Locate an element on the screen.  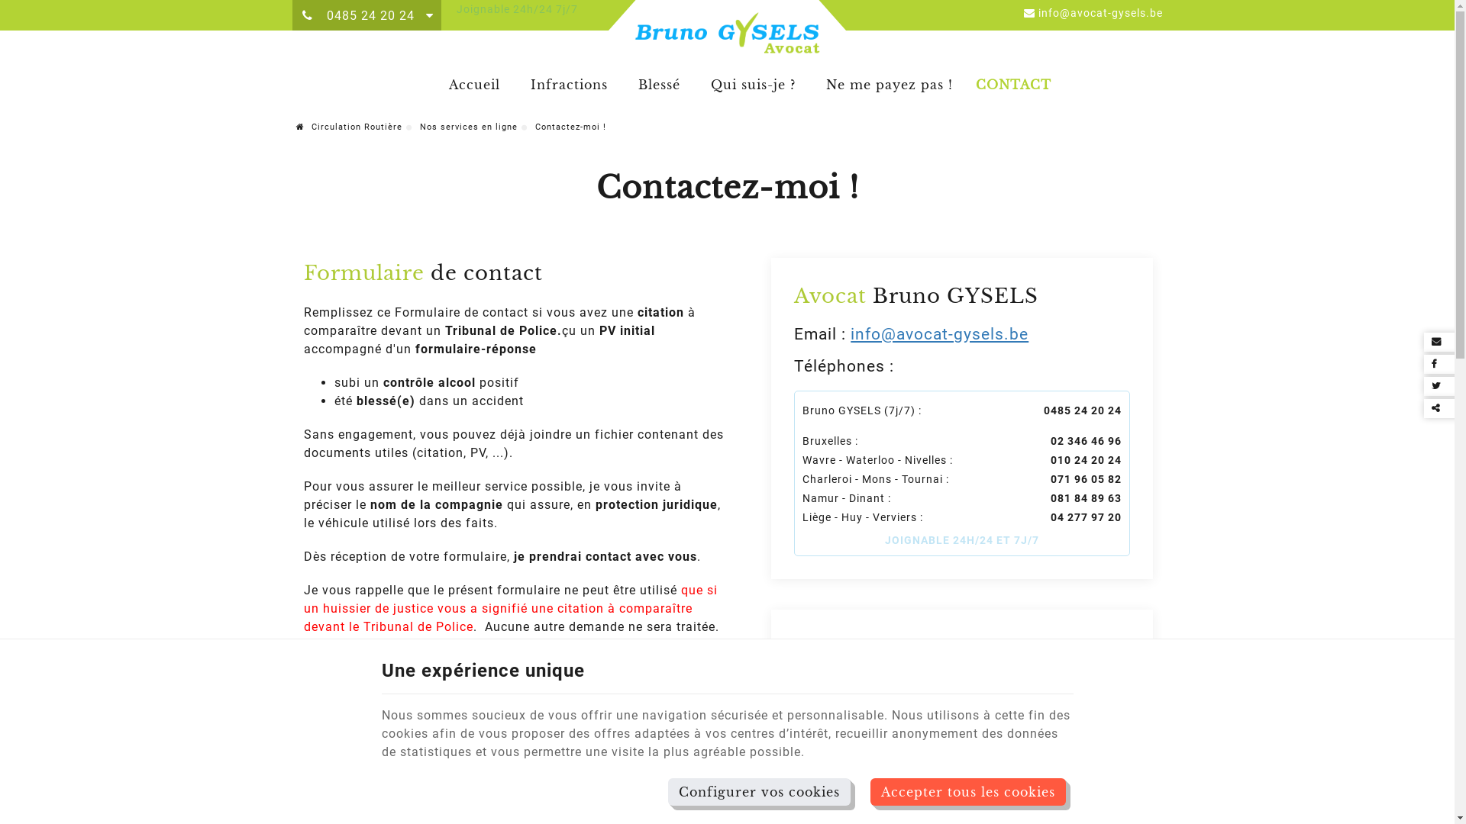
info@avocat-gysels.be is located at coordinates (939, 334).